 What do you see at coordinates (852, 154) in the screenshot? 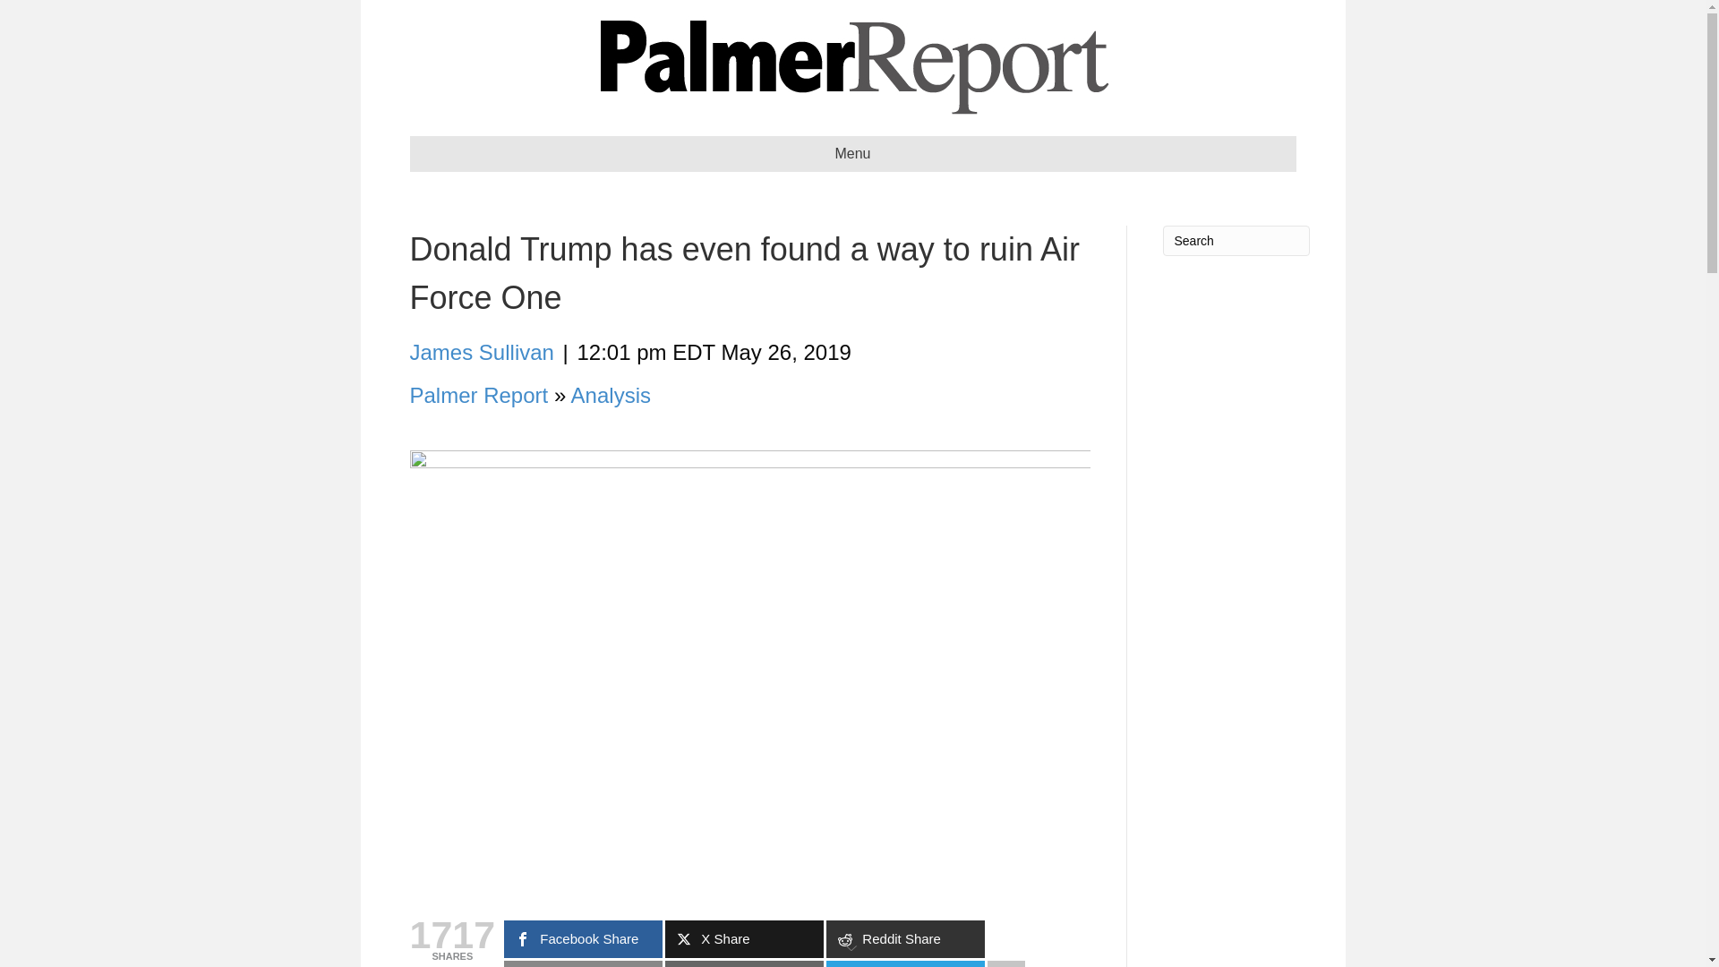
I see `Menu` at bounding box center [852, 154].